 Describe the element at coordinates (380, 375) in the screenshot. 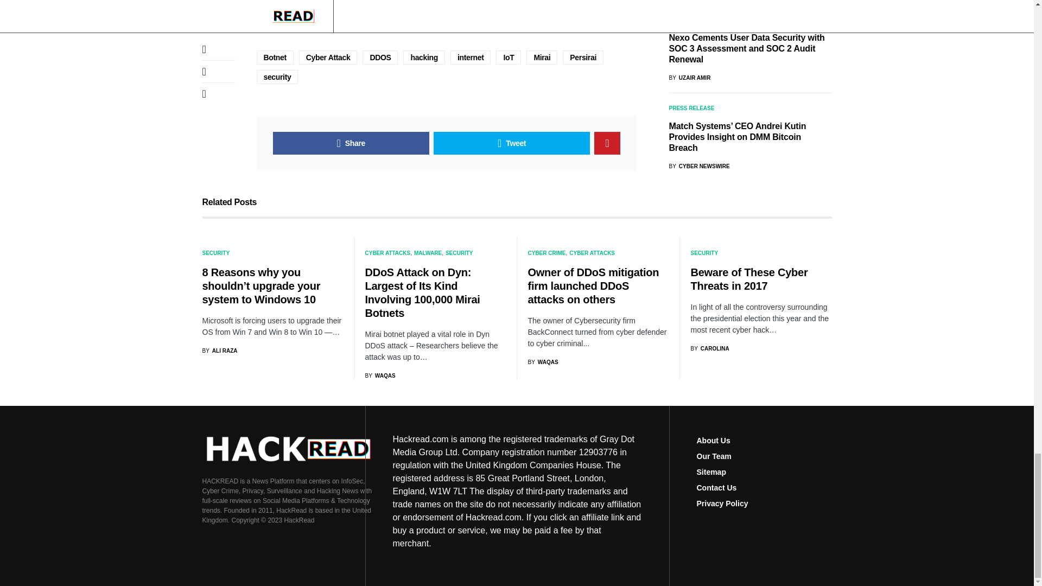

I see `View all posts by Waqas` at that location.